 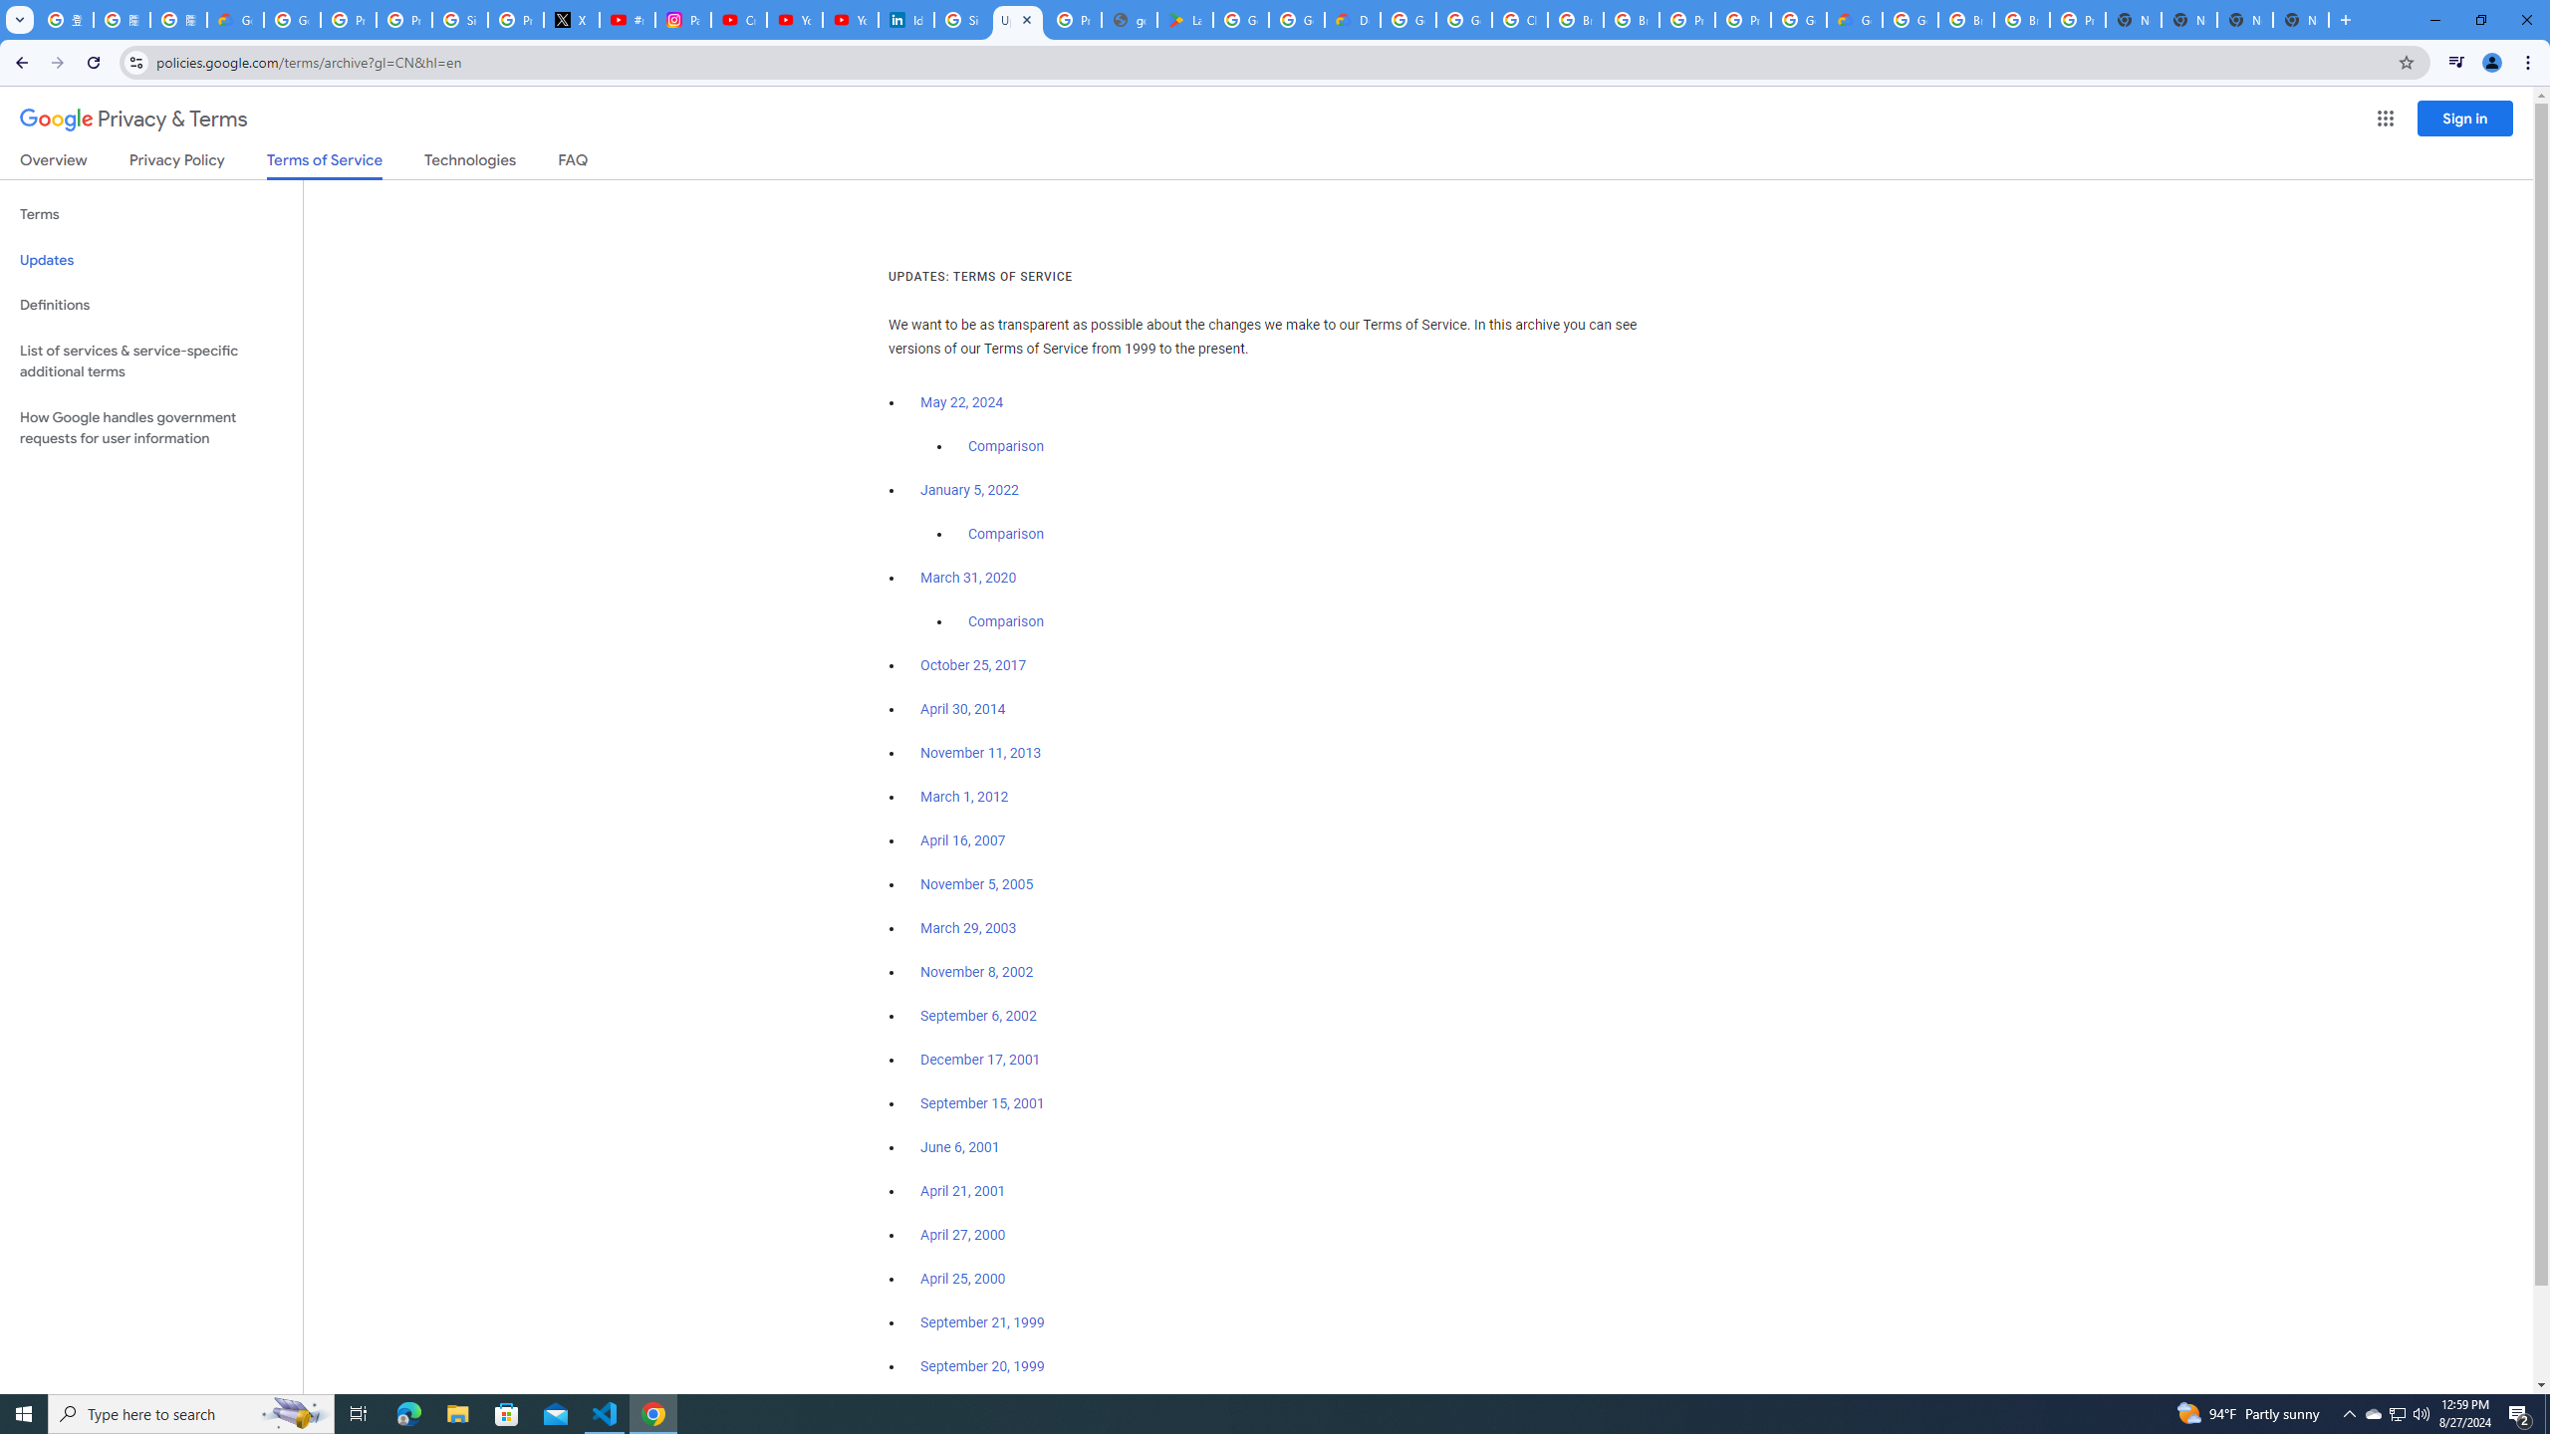 What do you see at coordinates (572, 20) in the screenshot?
I see `X` at bounding box center [572, 20].